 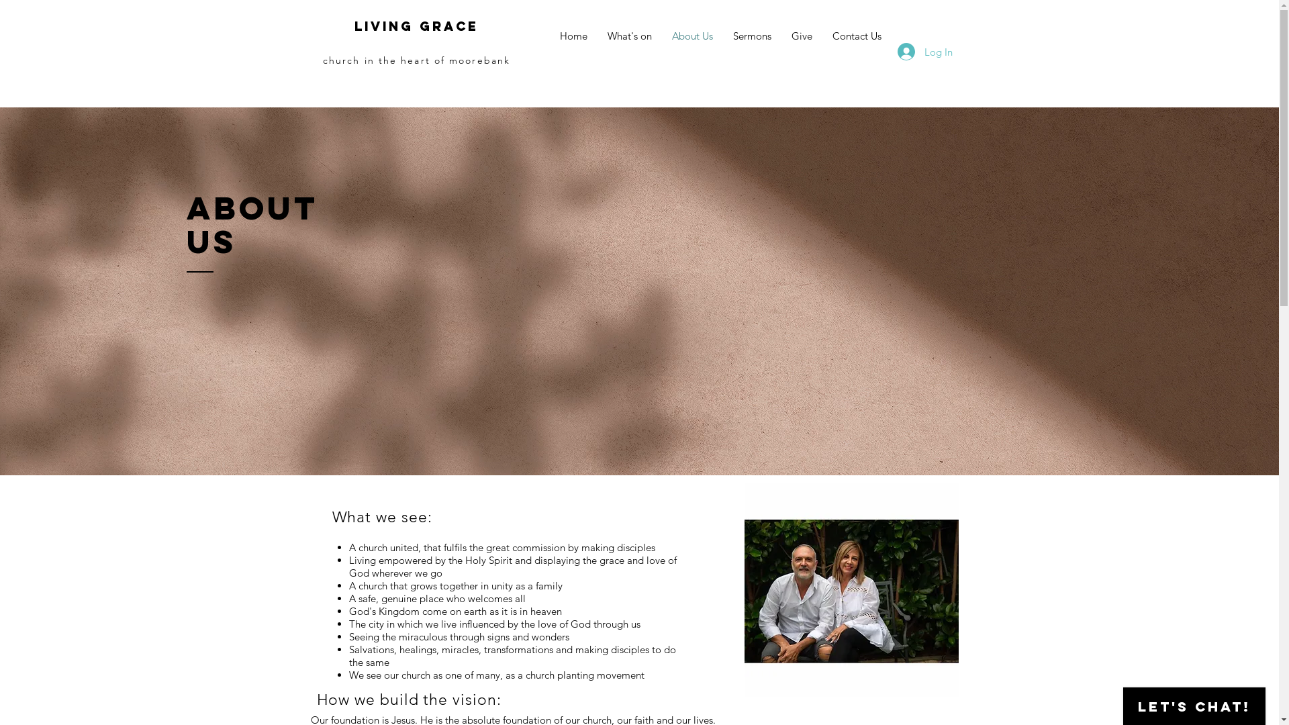 What do you see at coordinates (857, 36) in the screenshot?
I see `Contact Us` at bounding box center [857, 36].